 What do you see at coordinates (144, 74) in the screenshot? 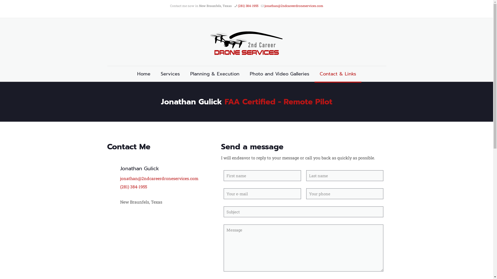
I see `Home` at bounding box center [144, 74].